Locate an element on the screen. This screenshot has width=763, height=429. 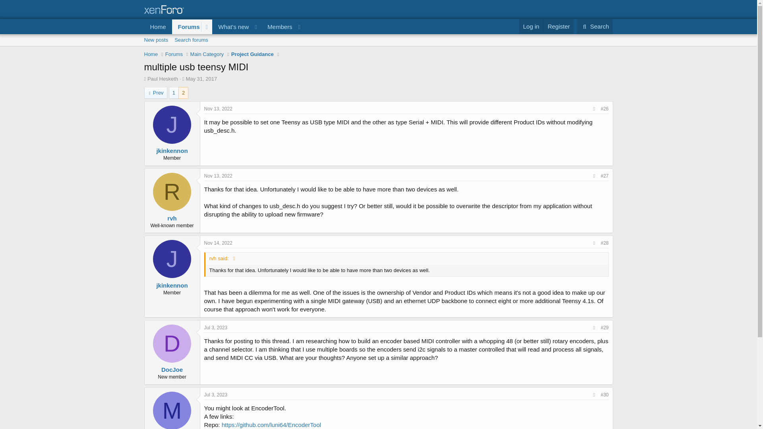
Search is located at coordinates (162, 79).